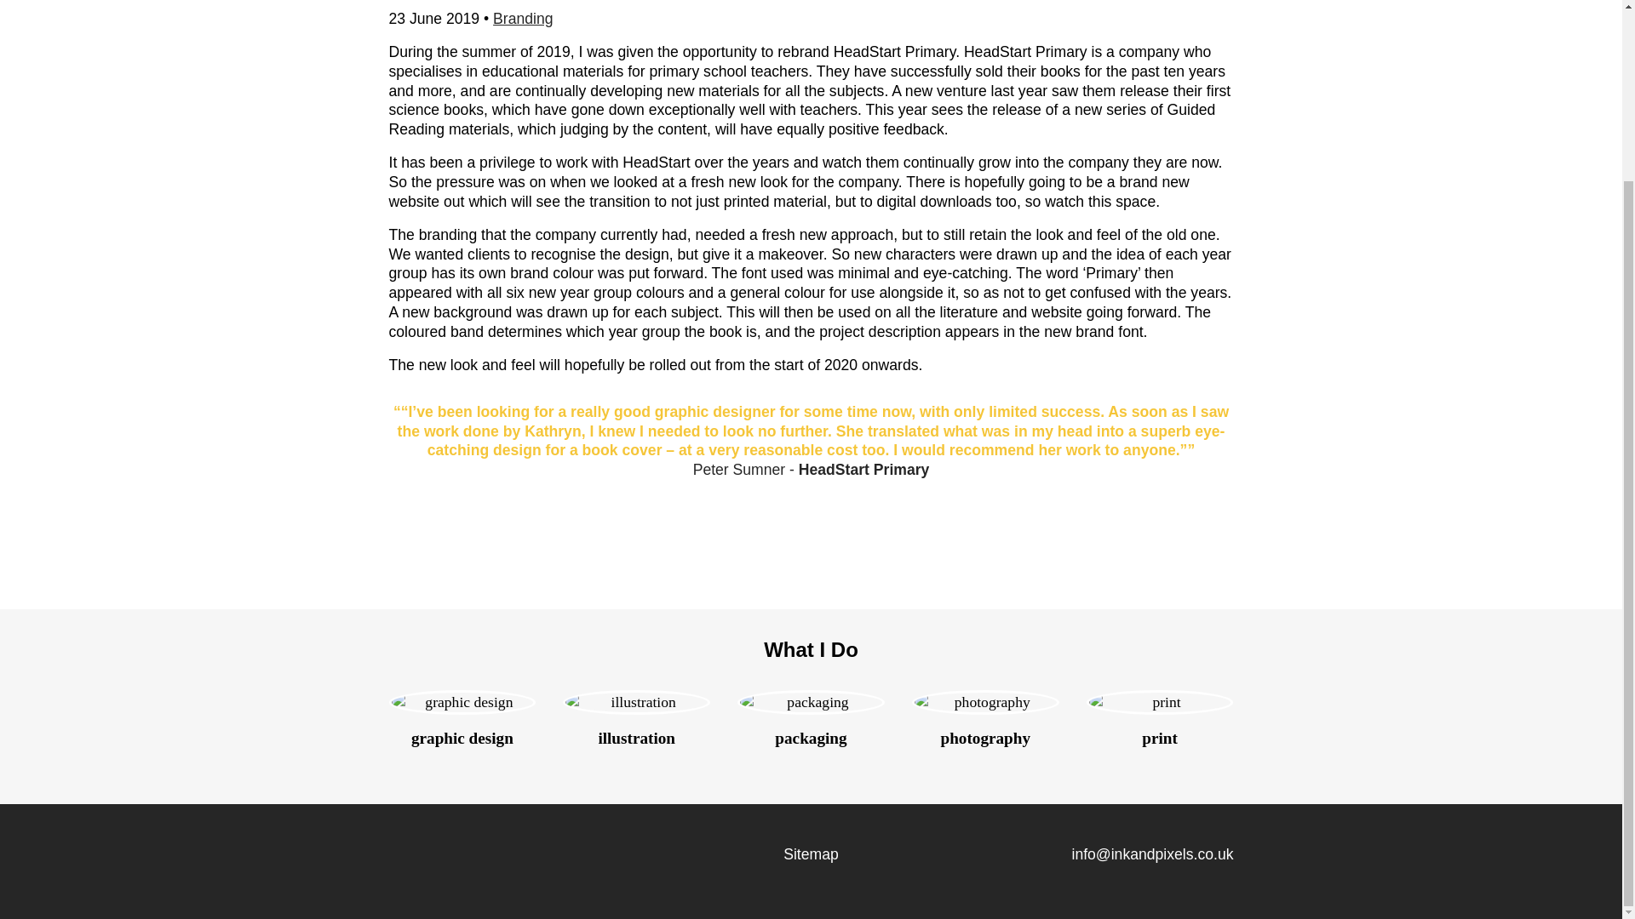  I want to click on Branding, so click(523, 19).